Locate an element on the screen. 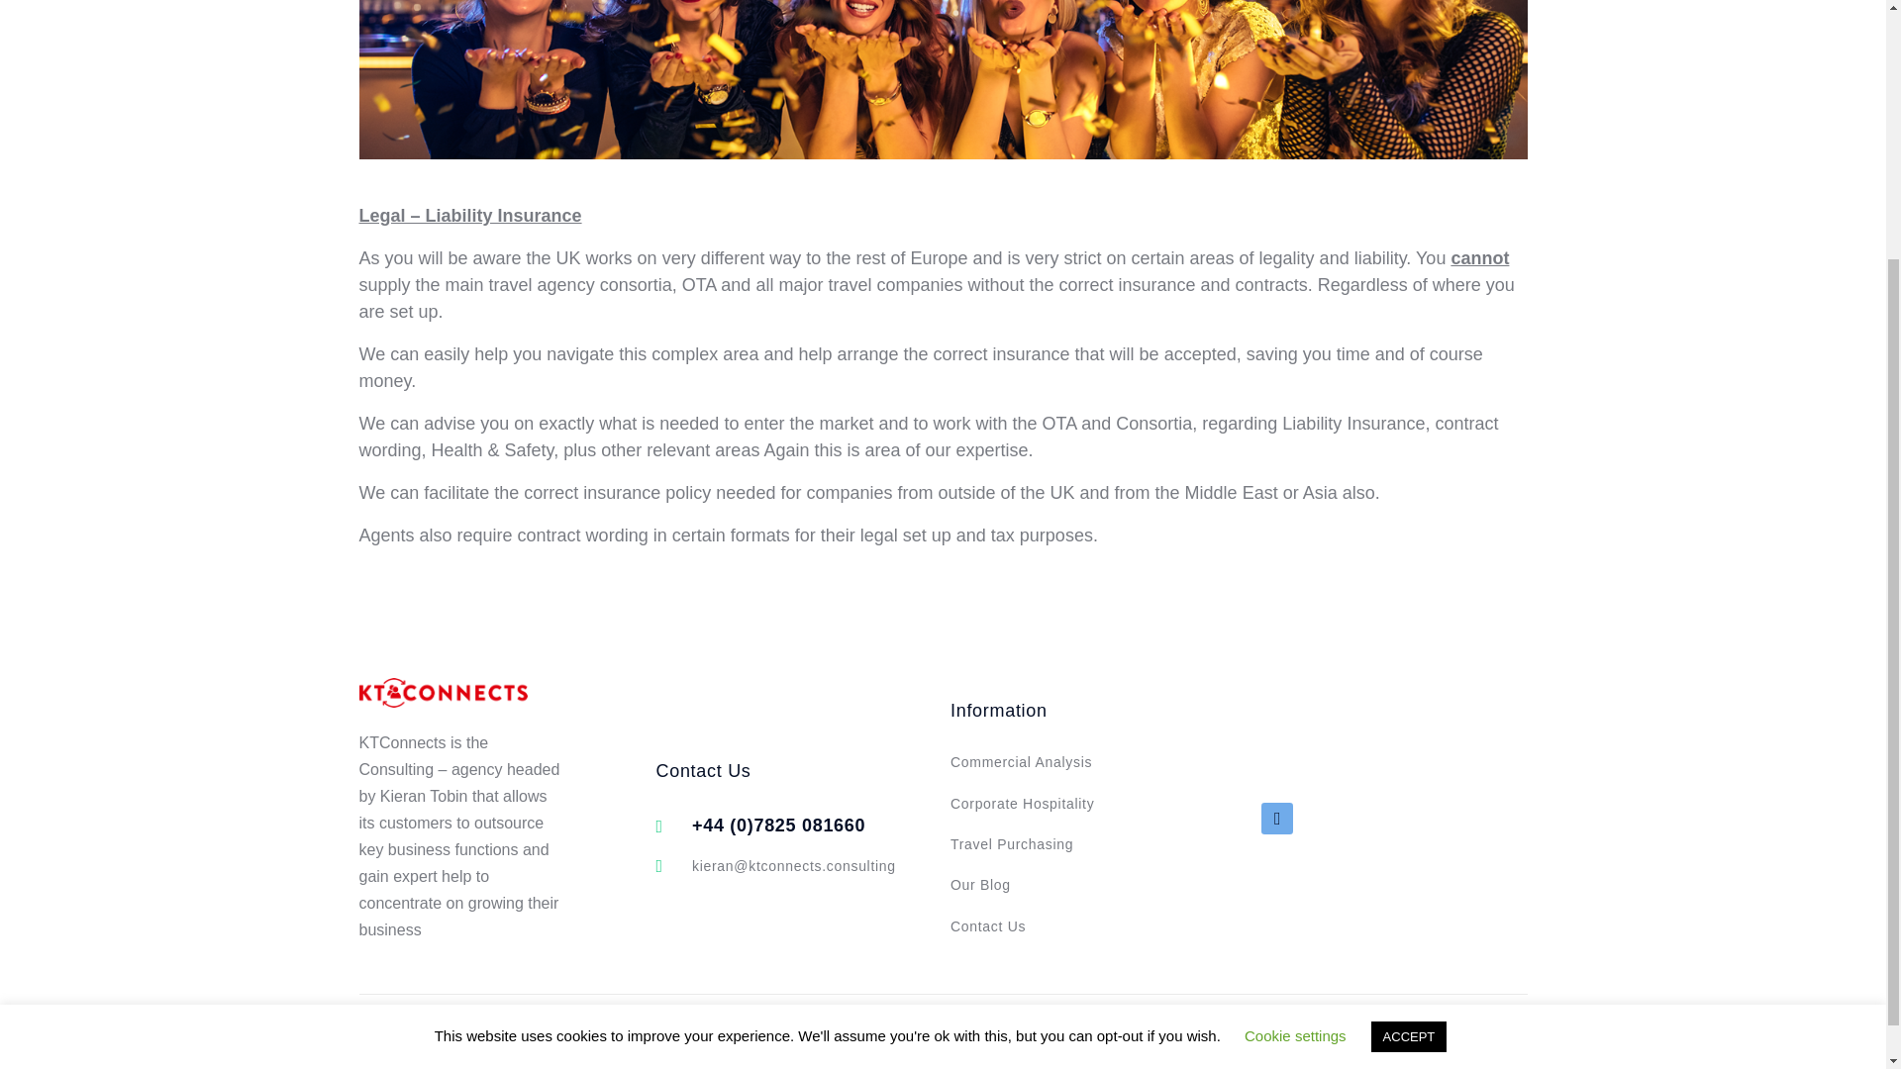 This screenshot has height=1069, width=1901. Contact Us is located at coordinates (1053, 926).